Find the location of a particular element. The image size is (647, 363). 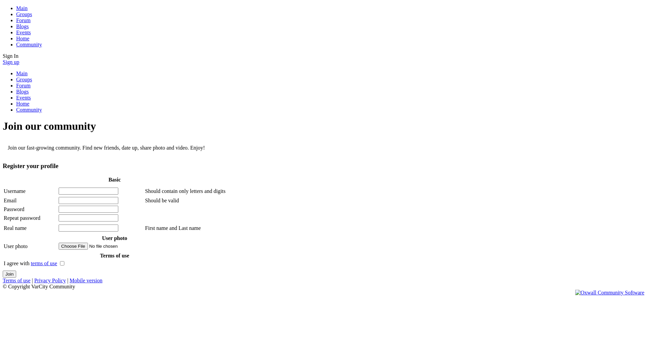

Blogs is located at coordinates (22, 26).